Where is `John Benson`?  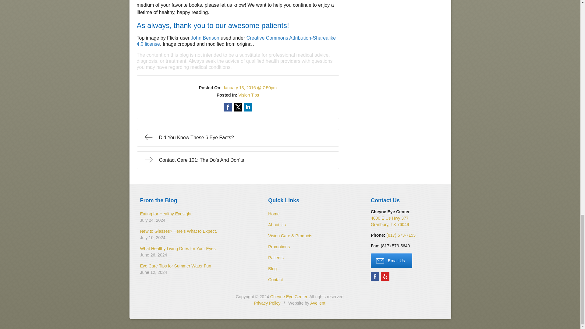 John Benson is located at coordinates (205, 38).